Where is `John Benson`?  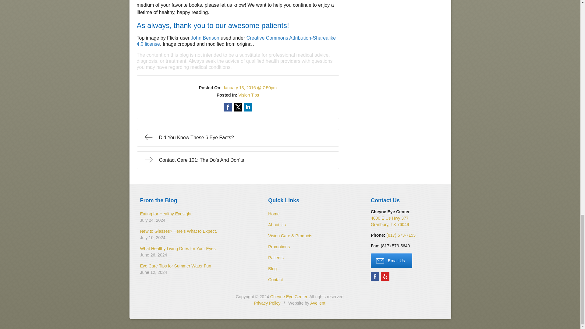 John Benson is located at coordinates (205, 38).